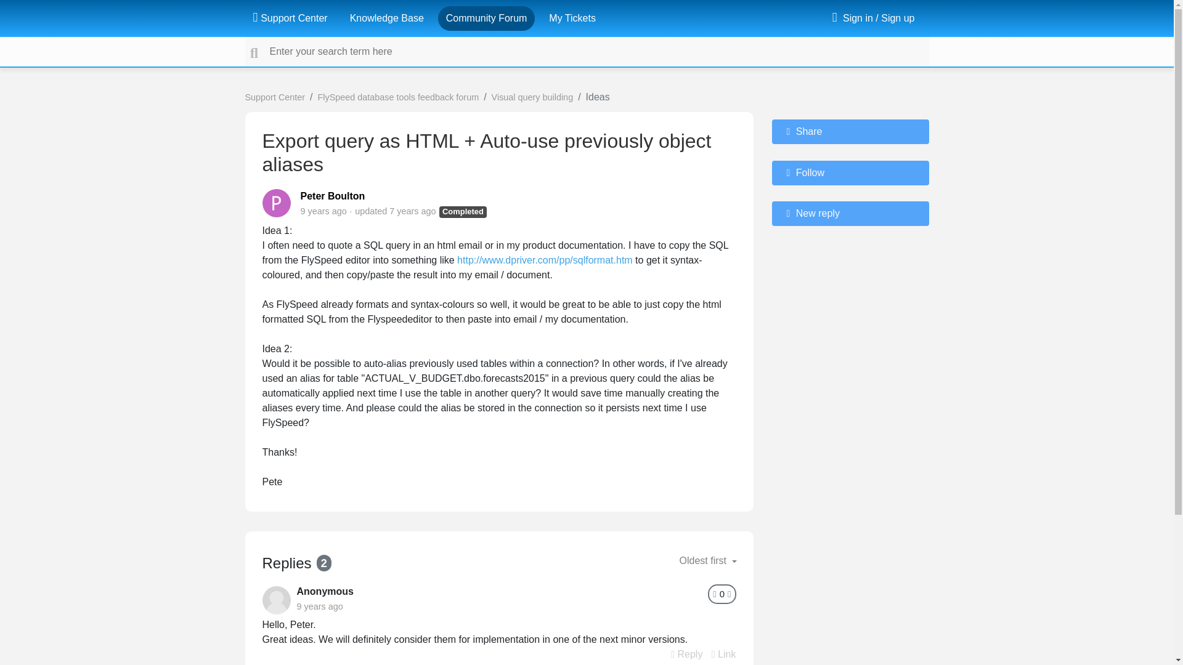 This screenshot has height=665, width=1183. I want to click on March 21, 2017 2:20 a.m., so click(412, 211).